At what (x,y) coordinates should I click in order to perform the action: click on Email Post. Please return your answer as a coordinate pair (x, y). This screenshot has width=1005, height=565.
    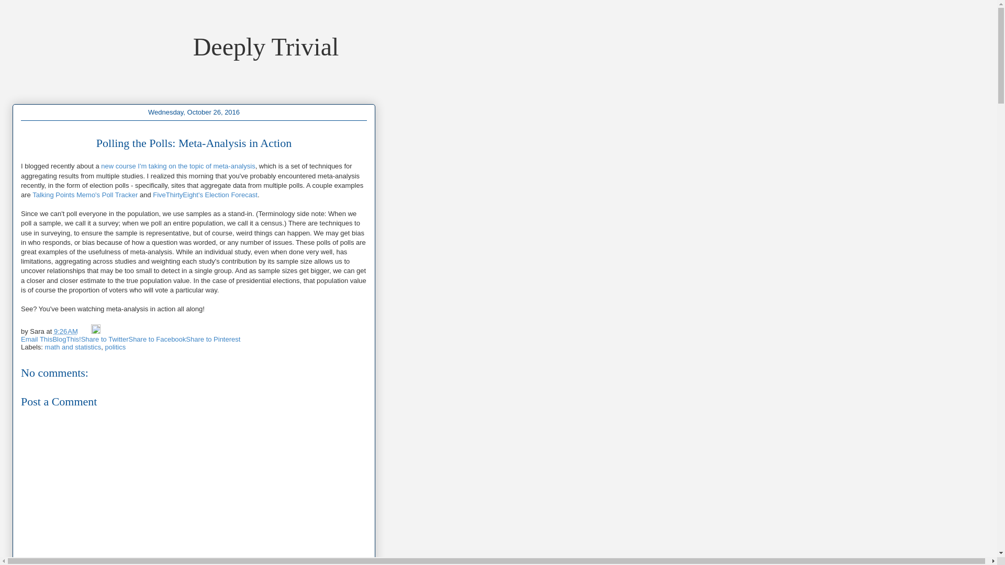
    Looking at the image, I should click on (85, 332).